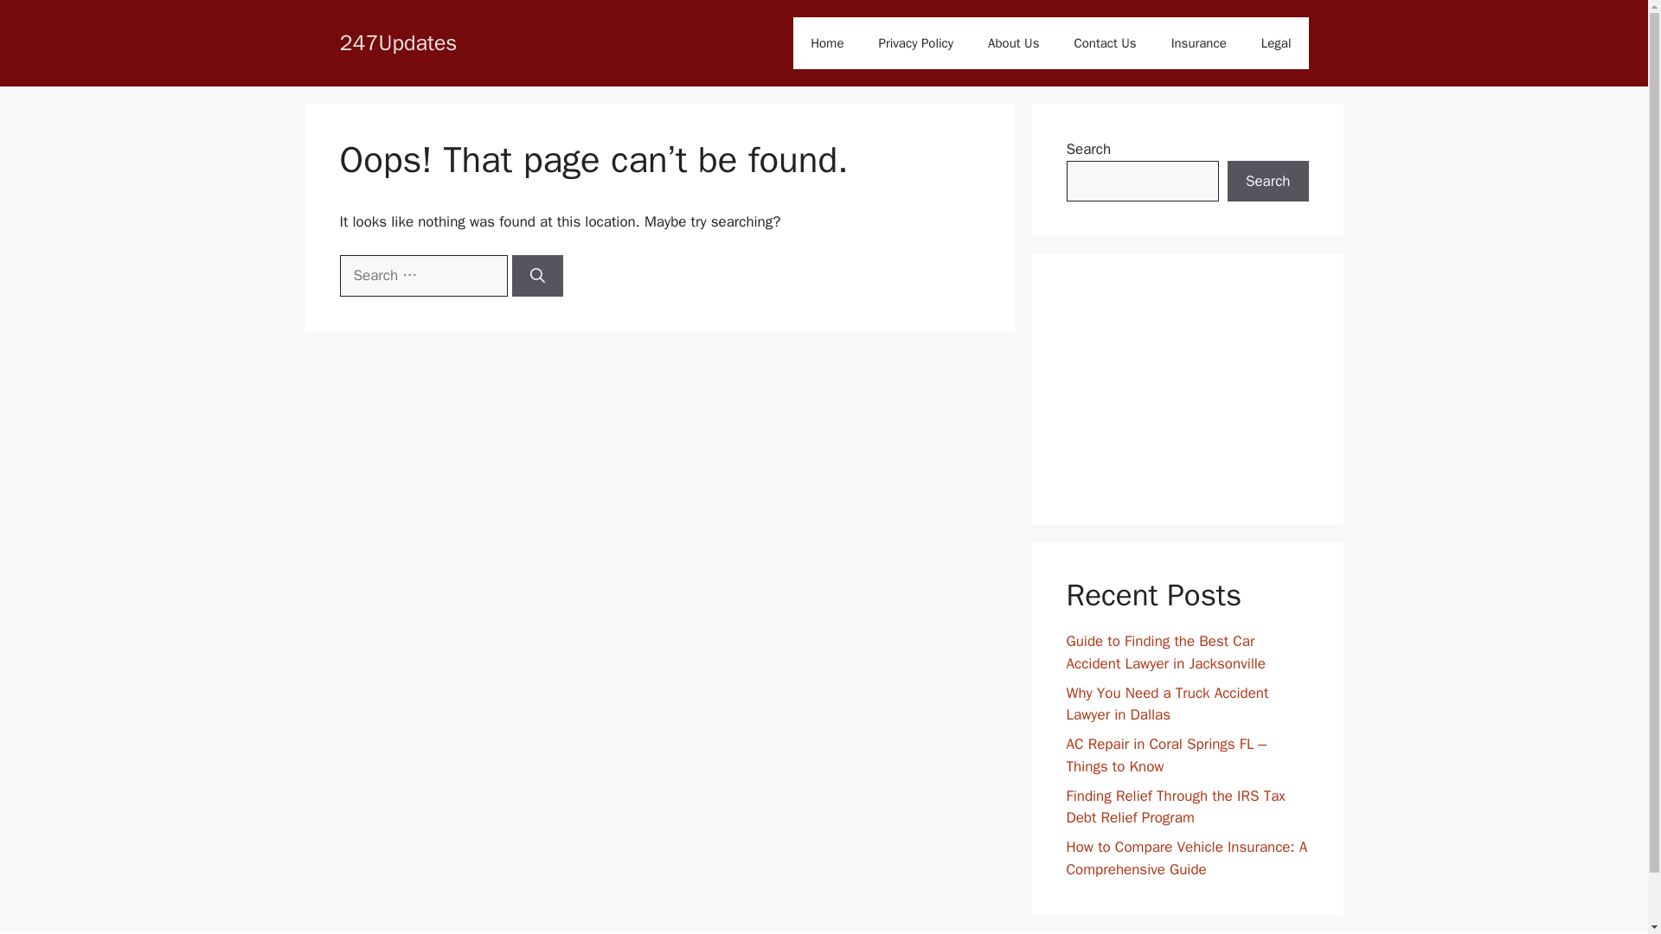 The image size is (1661, 934). Describe the element at coordinates (1175, 807) in the screenshot. I see `Finding Relief Through the IRS Tax Debt Relief Program` at that location.